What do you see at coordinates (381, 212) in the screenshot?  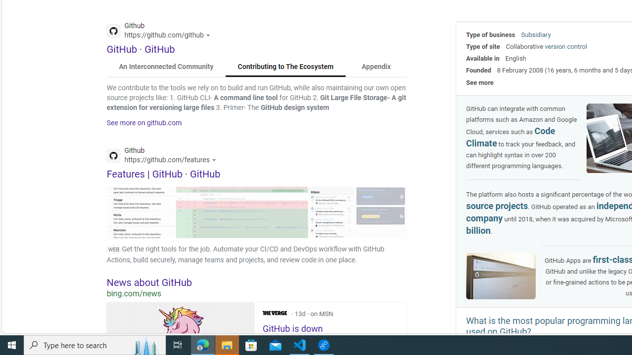 I see `View details` at bounding box center [381, 212].